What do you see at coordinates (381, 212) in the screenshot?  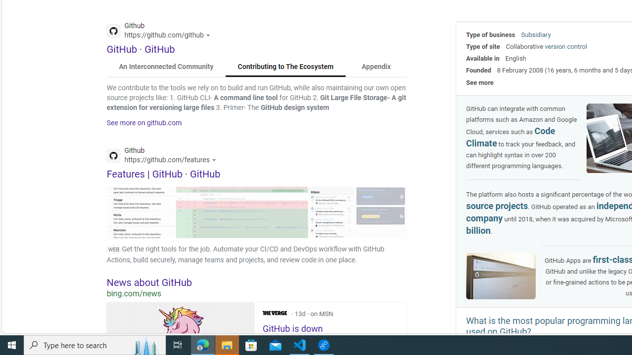 I see `View details` at bounding box center [381, 212].